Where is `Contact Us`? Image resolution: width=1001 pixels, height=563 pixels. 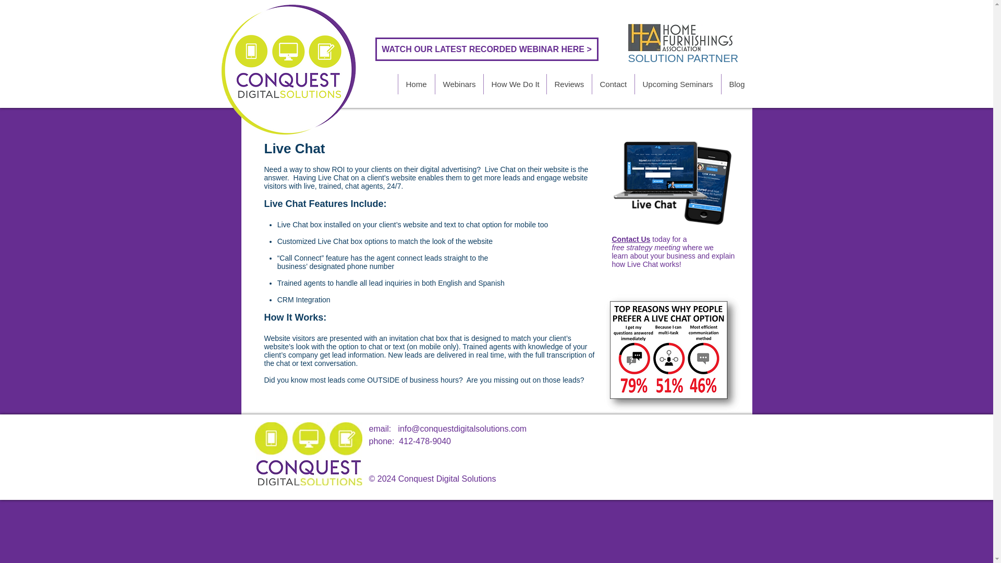
Contact Us is located at coordinates (631, 239).